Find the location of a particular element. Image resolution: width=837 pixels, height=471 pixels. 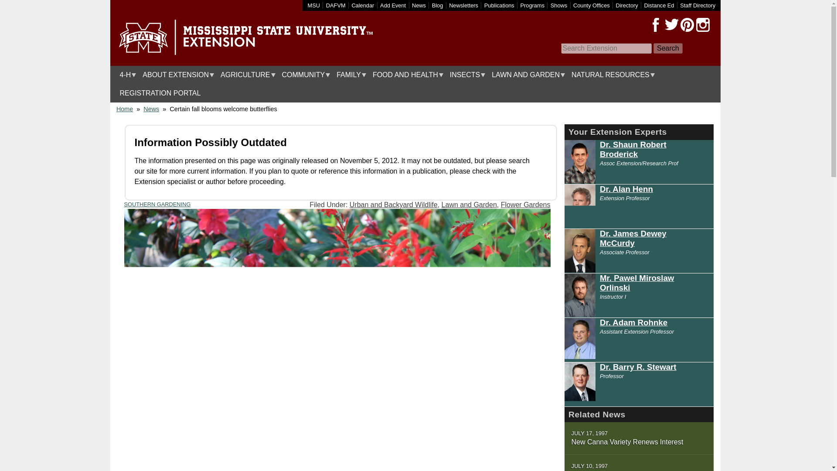

4-H is located at coordinates (126, 75).